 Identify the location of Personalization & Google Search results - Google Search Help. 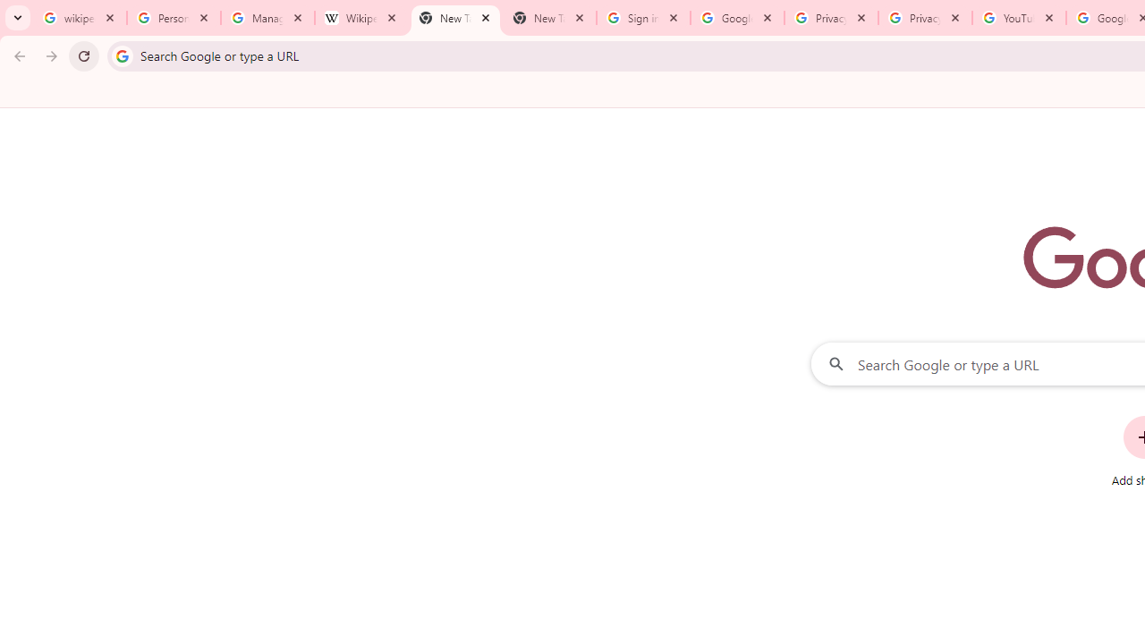
(174, 18).